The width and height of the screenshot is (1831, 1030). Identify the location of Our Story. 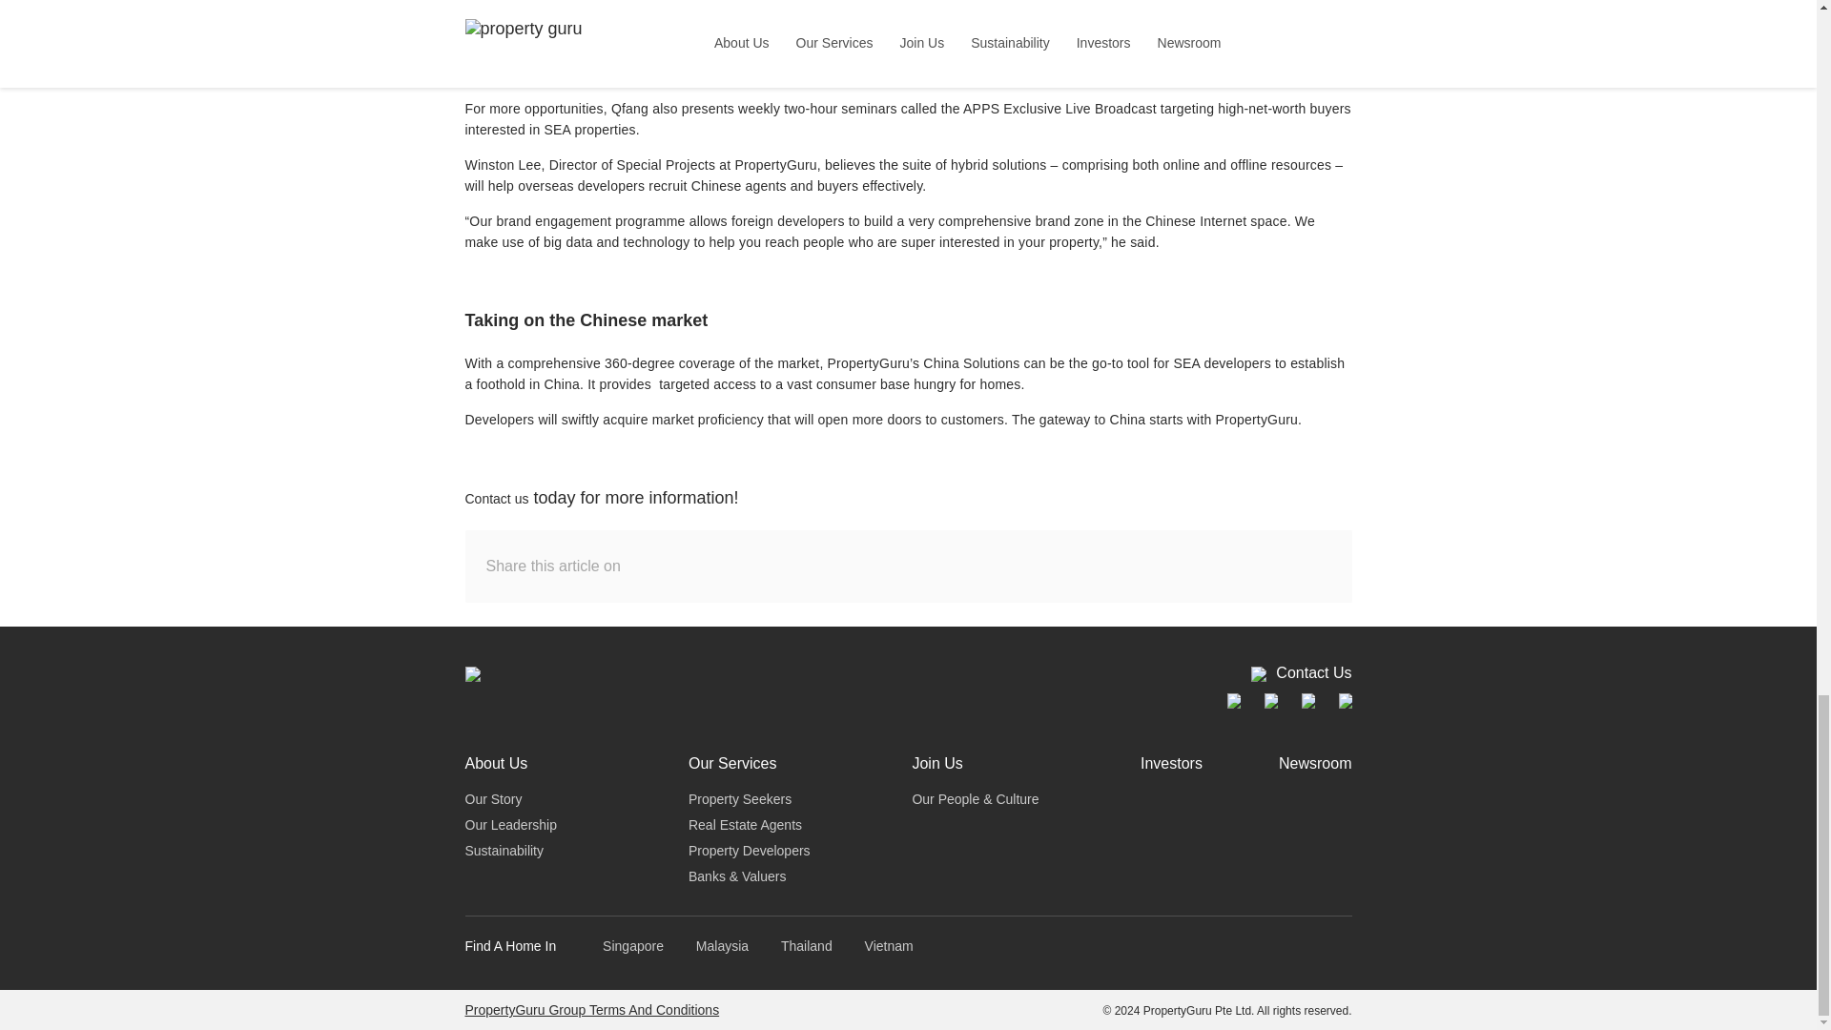
(493, 799).